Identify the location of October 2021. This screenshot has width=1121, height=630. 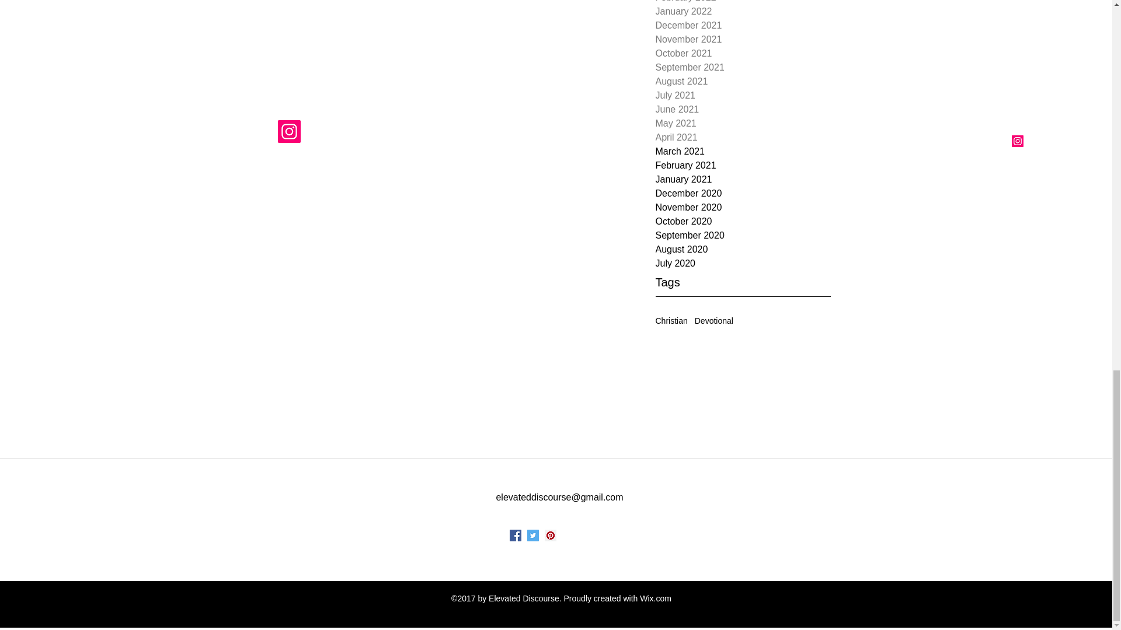
(743, 53).